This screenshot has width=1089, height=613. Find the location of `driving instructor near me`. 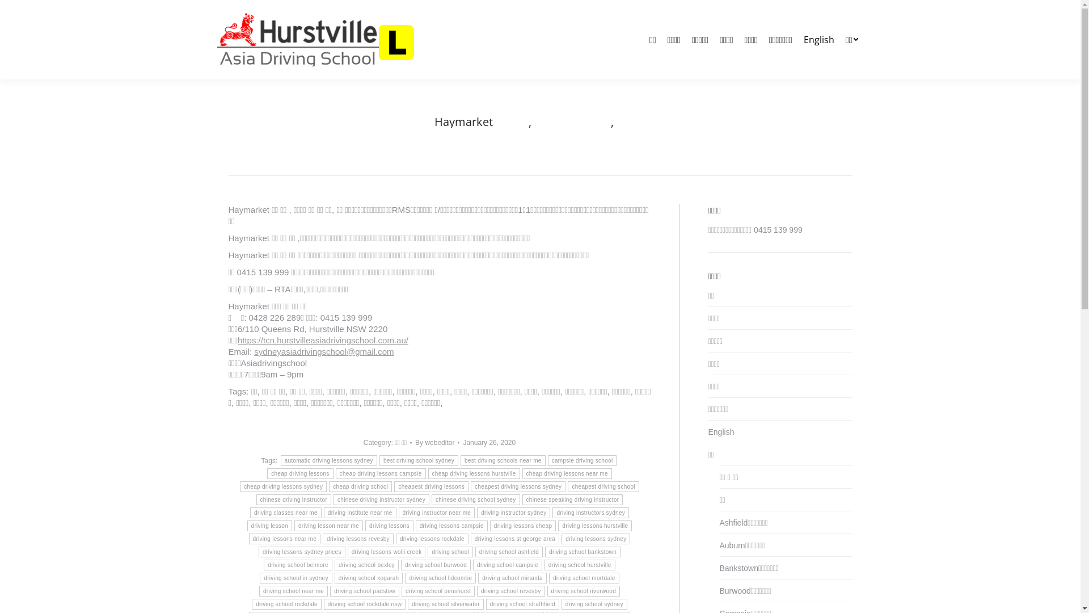

driving instructor near me is located at coordinates (437, 513).